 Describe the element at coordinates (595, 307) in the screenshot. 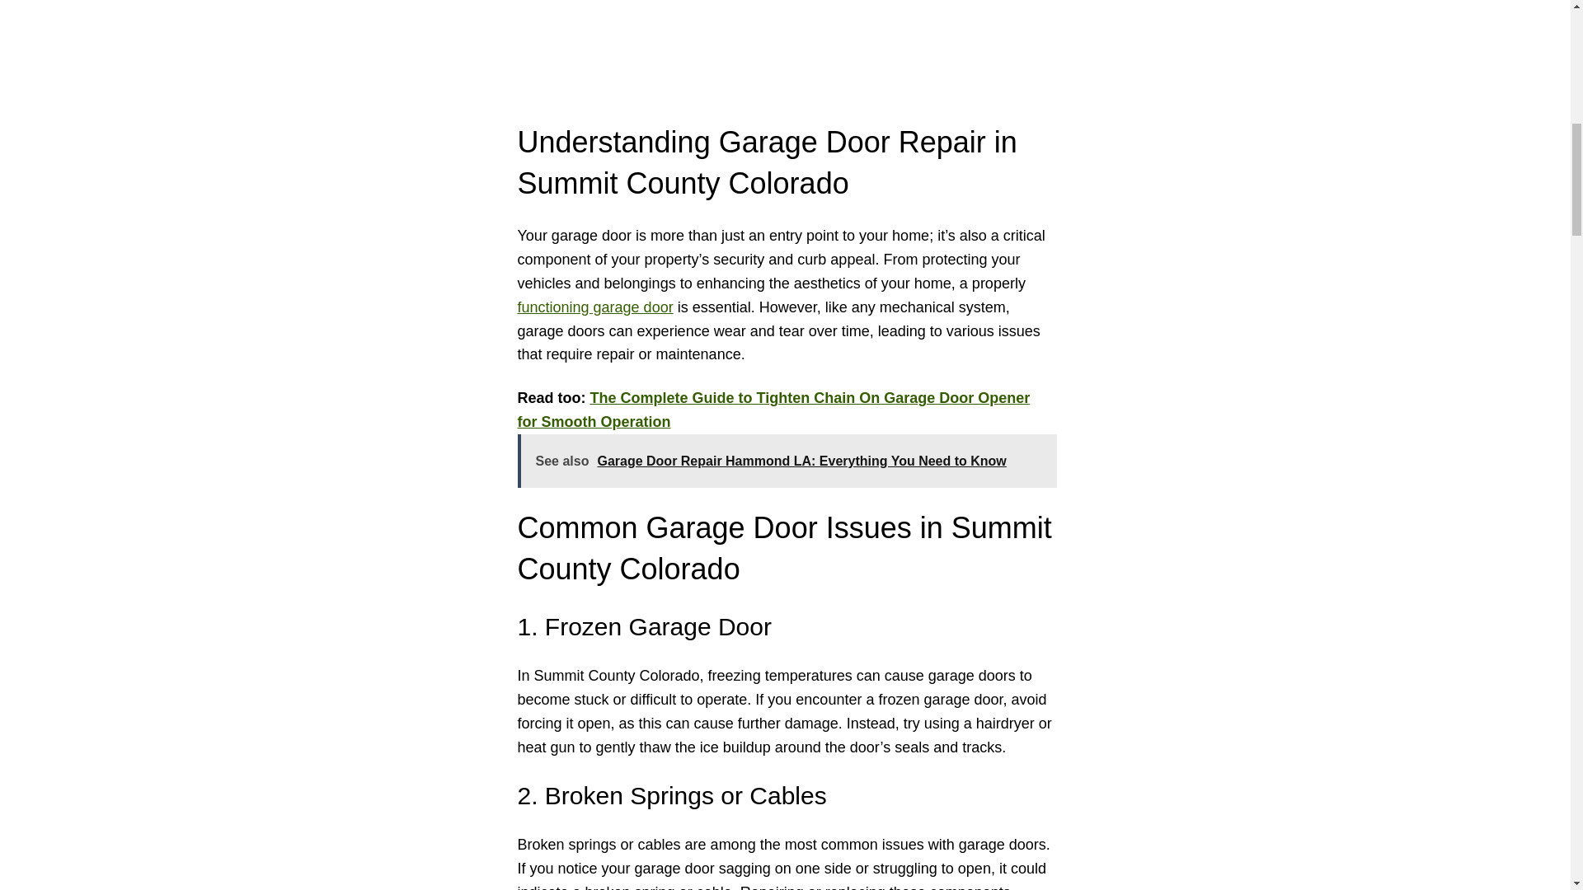

I see `functioning garage door` at that location.